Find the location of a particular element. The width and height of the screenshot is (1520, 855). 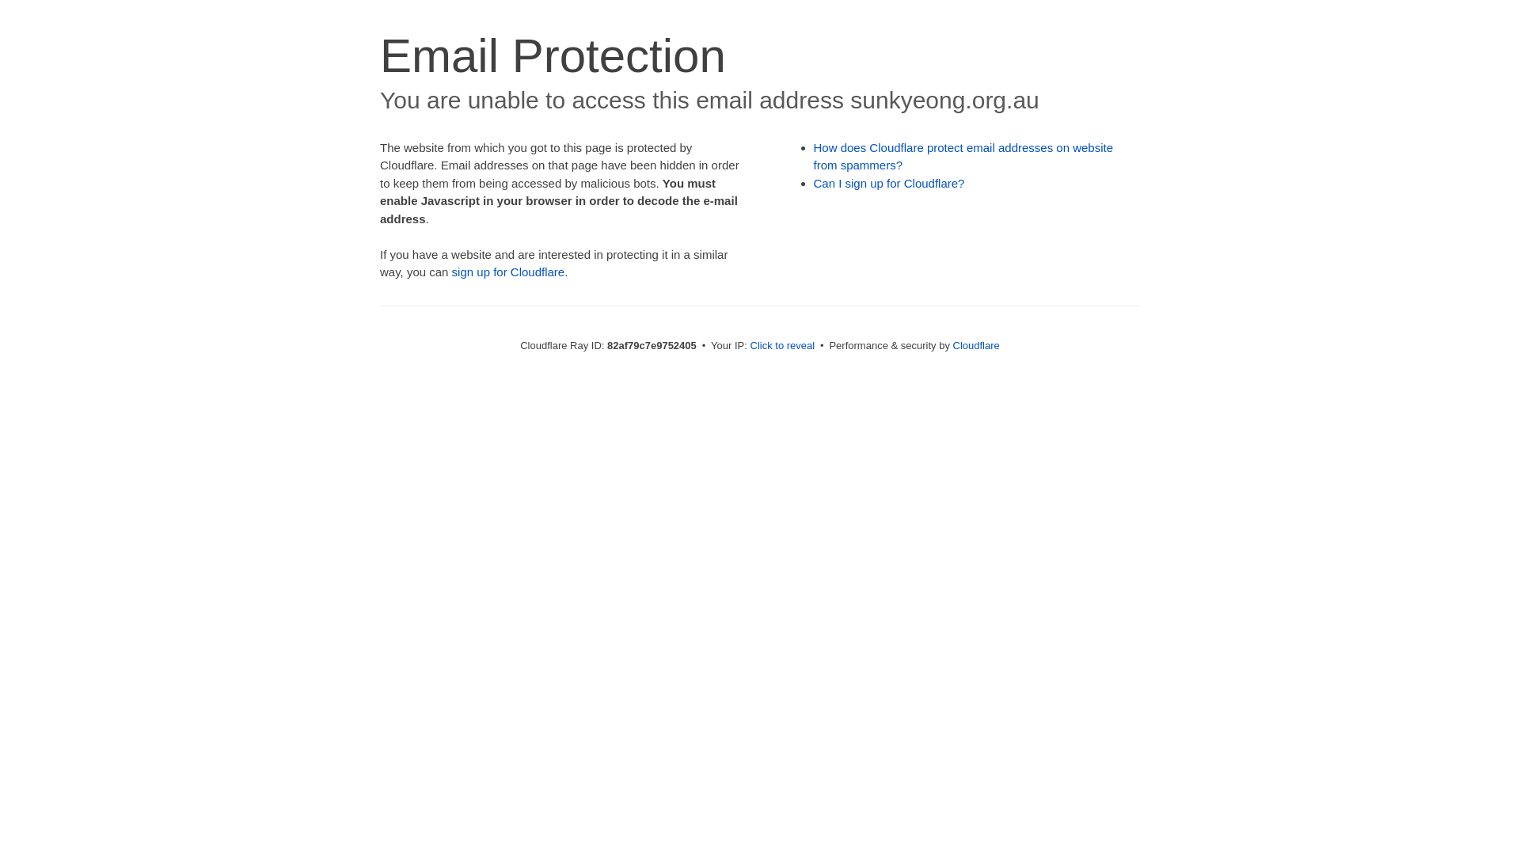

sign up for Cloudflare is located at coordinates (508, 272).